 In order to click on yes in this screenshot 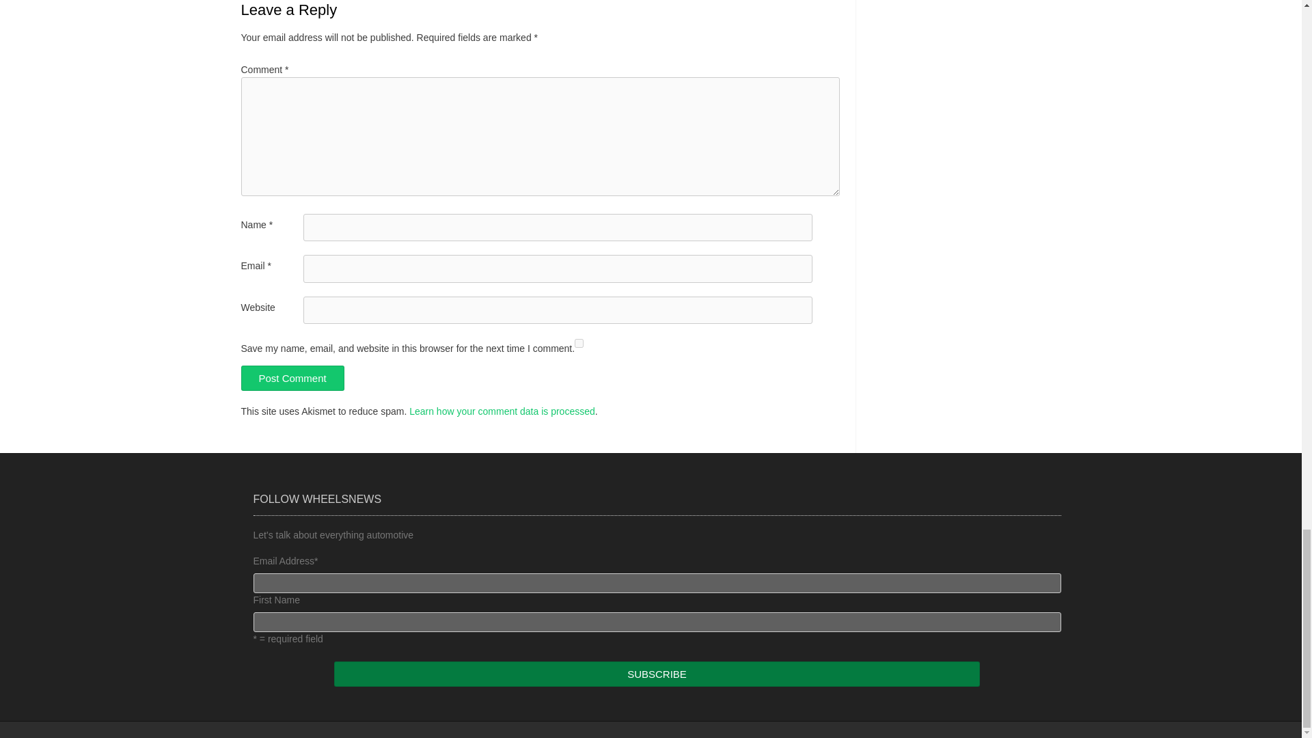, I will do `click(579, 343)`.